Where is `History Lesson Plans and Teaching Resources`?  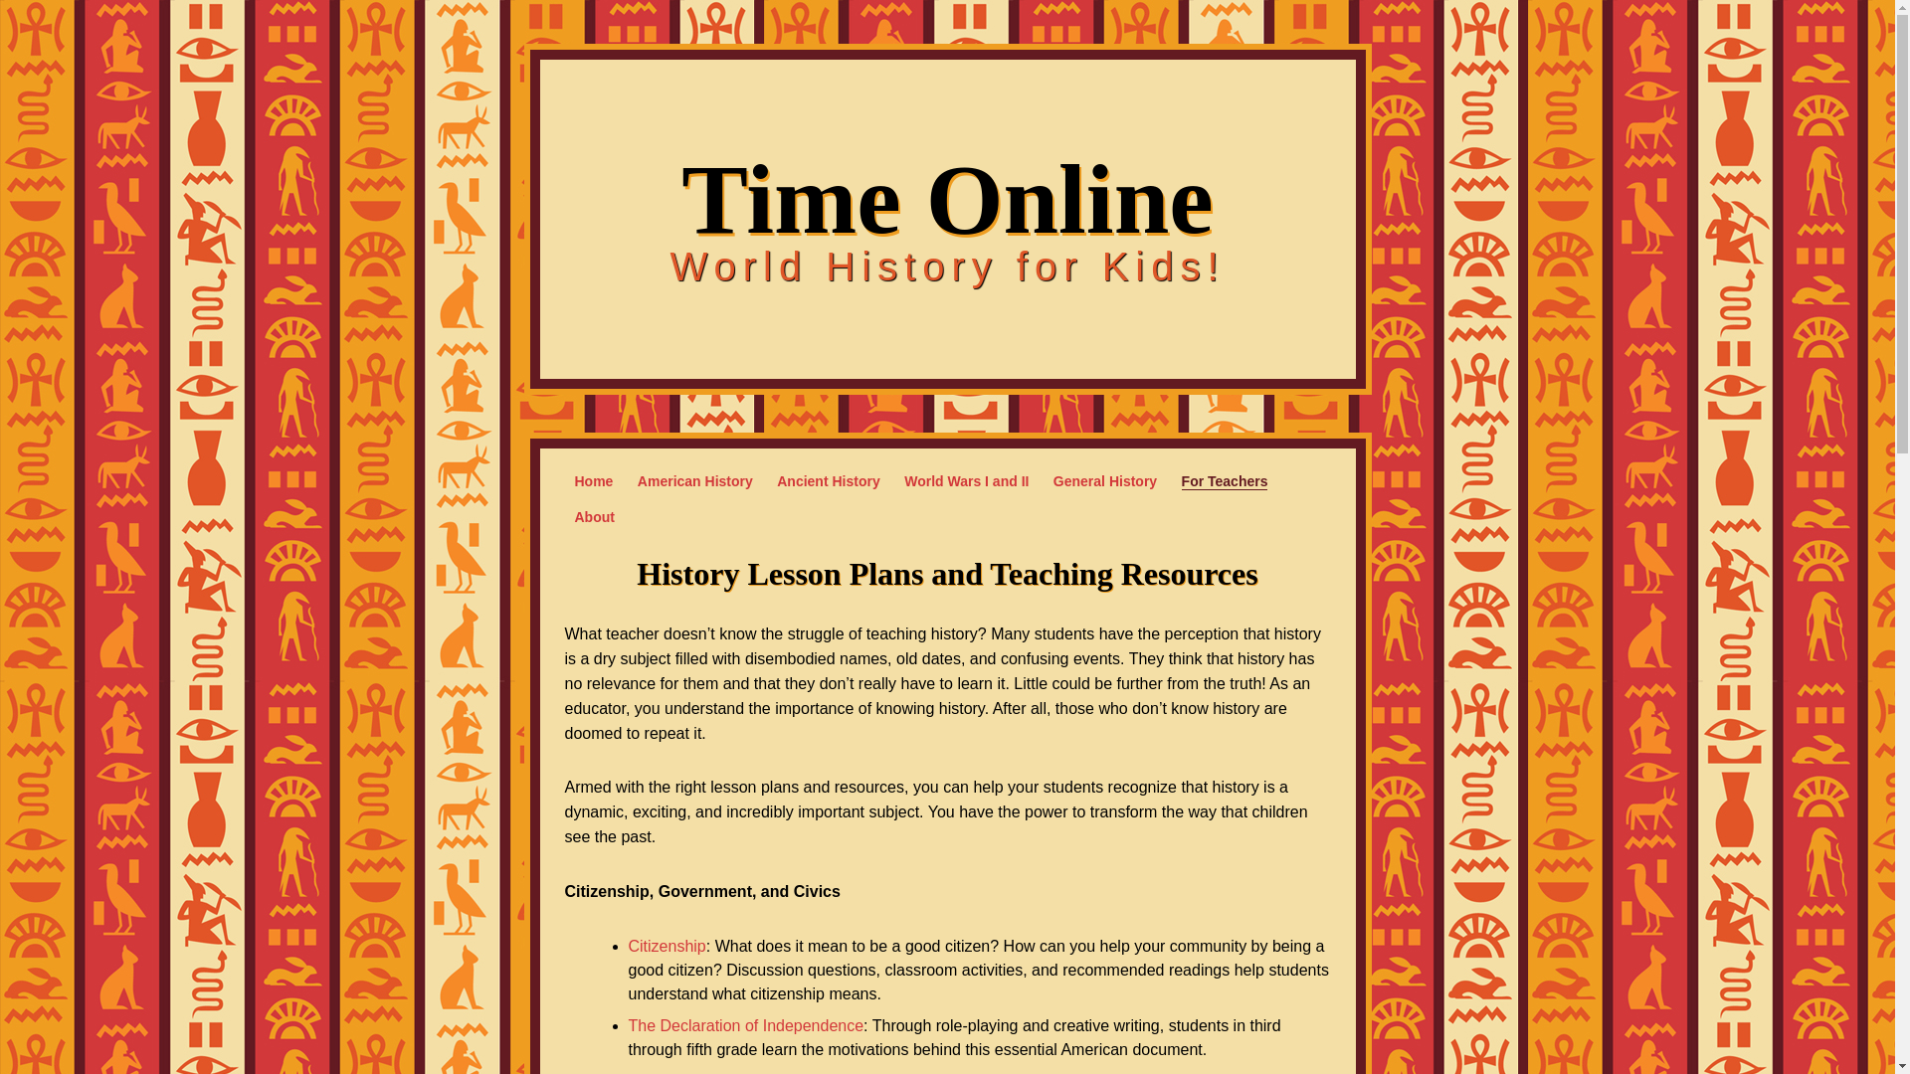 History Lesson Plans and Teaching Resources is located at coordinates (946, 574).